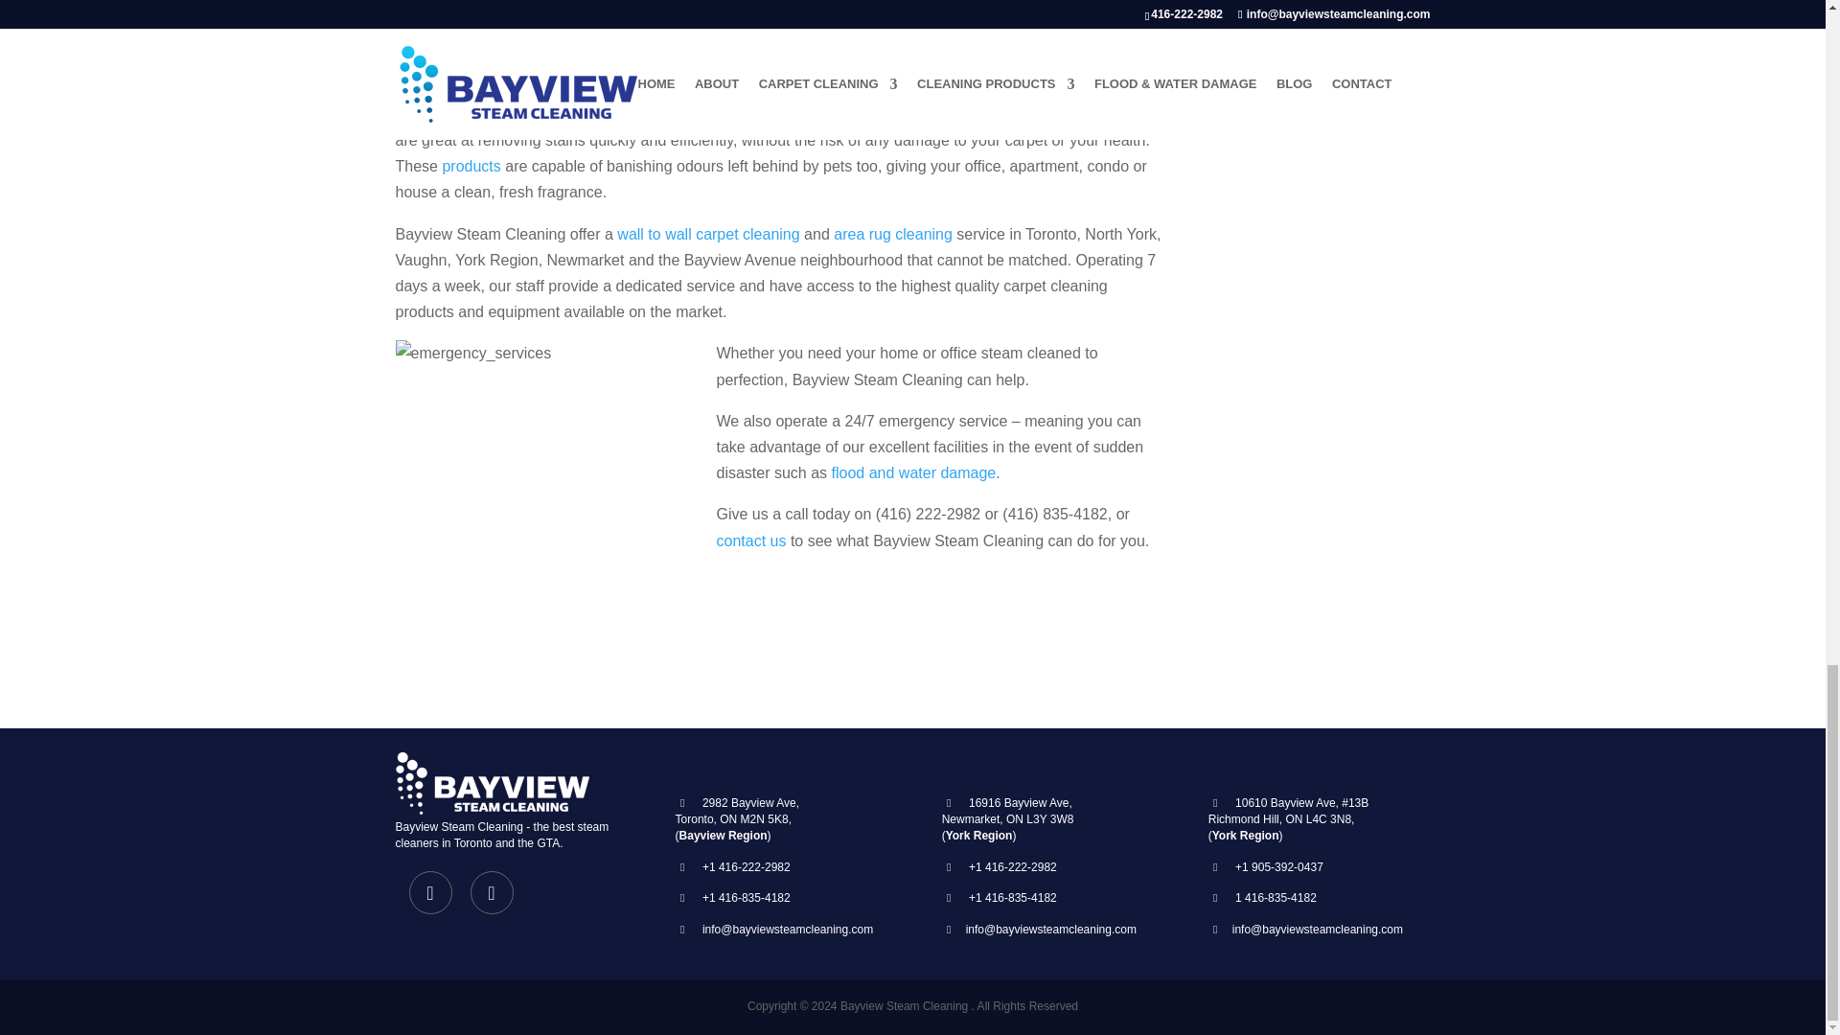 The image size is (1840, 1035). Describe the element at coordinates (914, 472) in the screenshot. I see `flood and water damage` at that location.